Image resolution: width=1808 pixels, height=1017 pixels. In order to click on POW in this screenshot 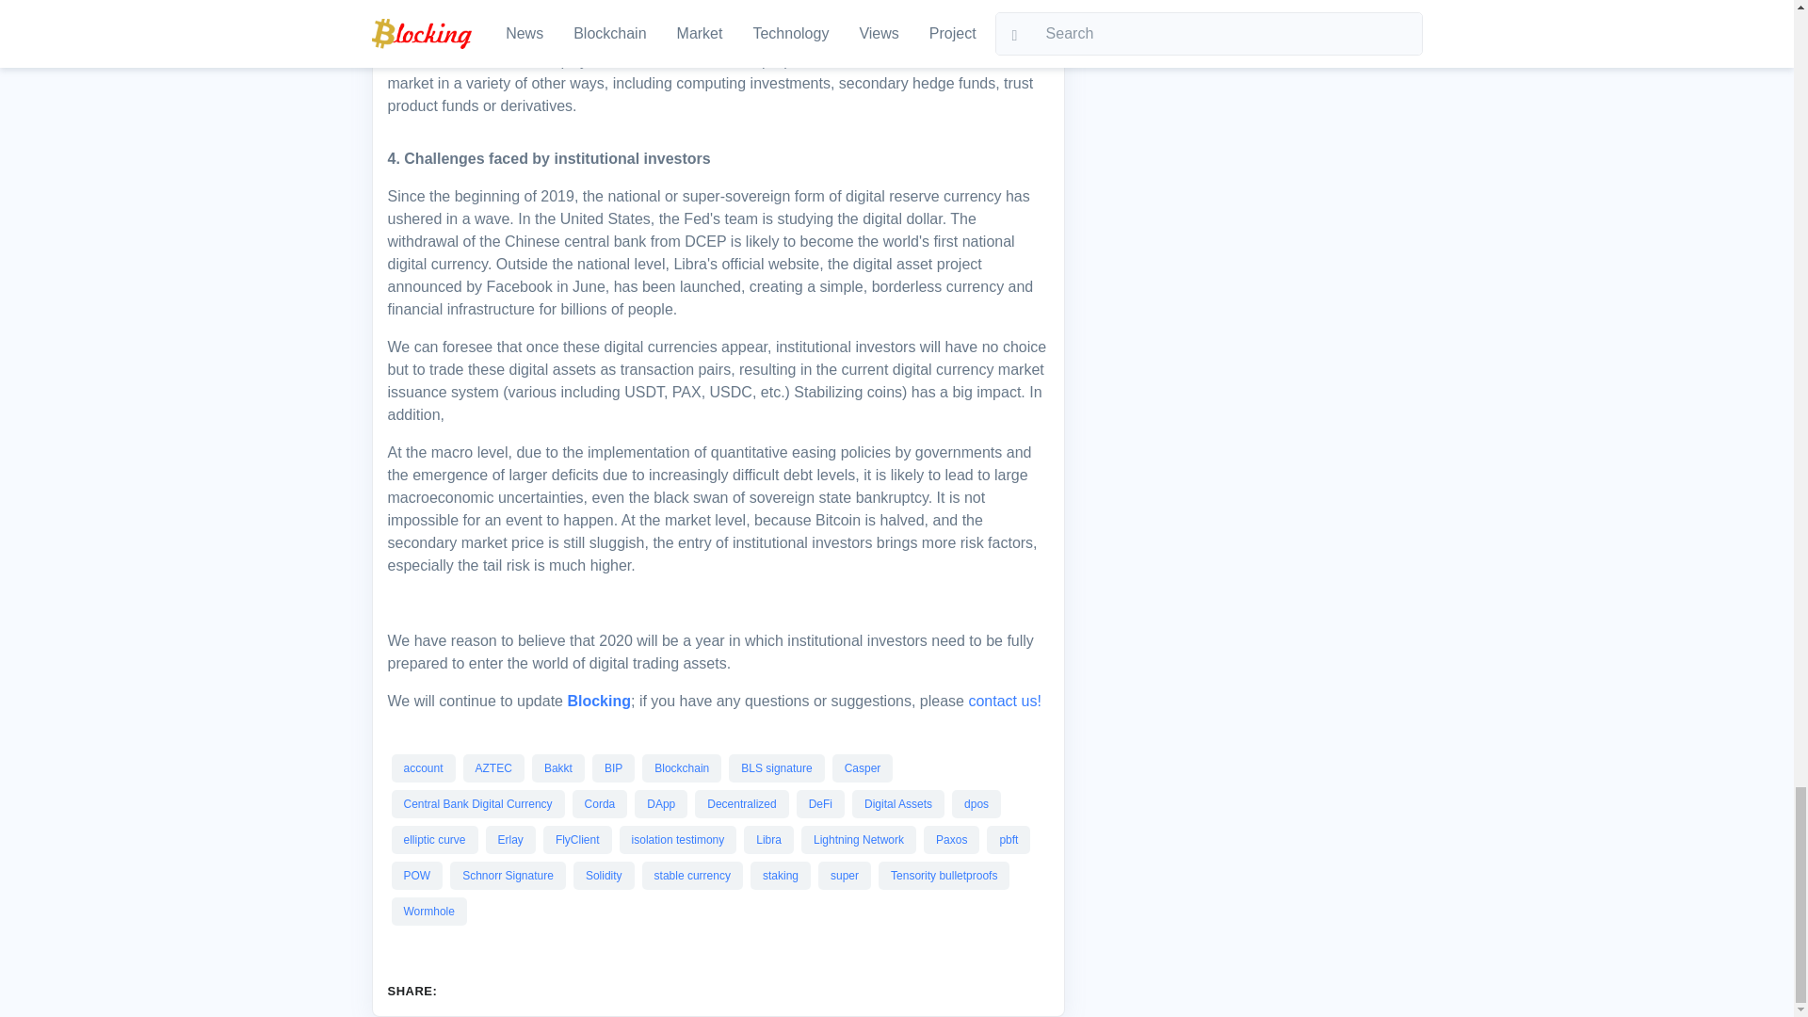, I will do `click(416, 876)`.